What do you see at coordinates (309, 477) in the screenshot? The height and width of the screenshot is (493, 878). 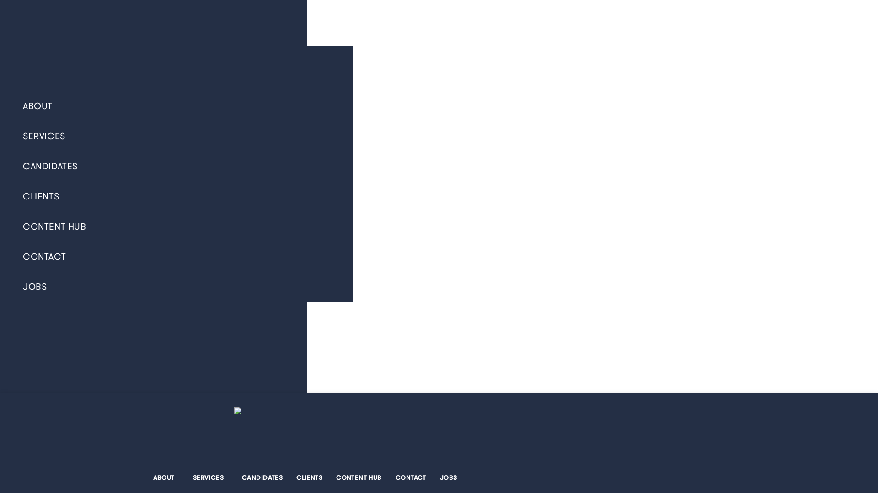 I see `CLIENTS` at bounding box center [309, 477].